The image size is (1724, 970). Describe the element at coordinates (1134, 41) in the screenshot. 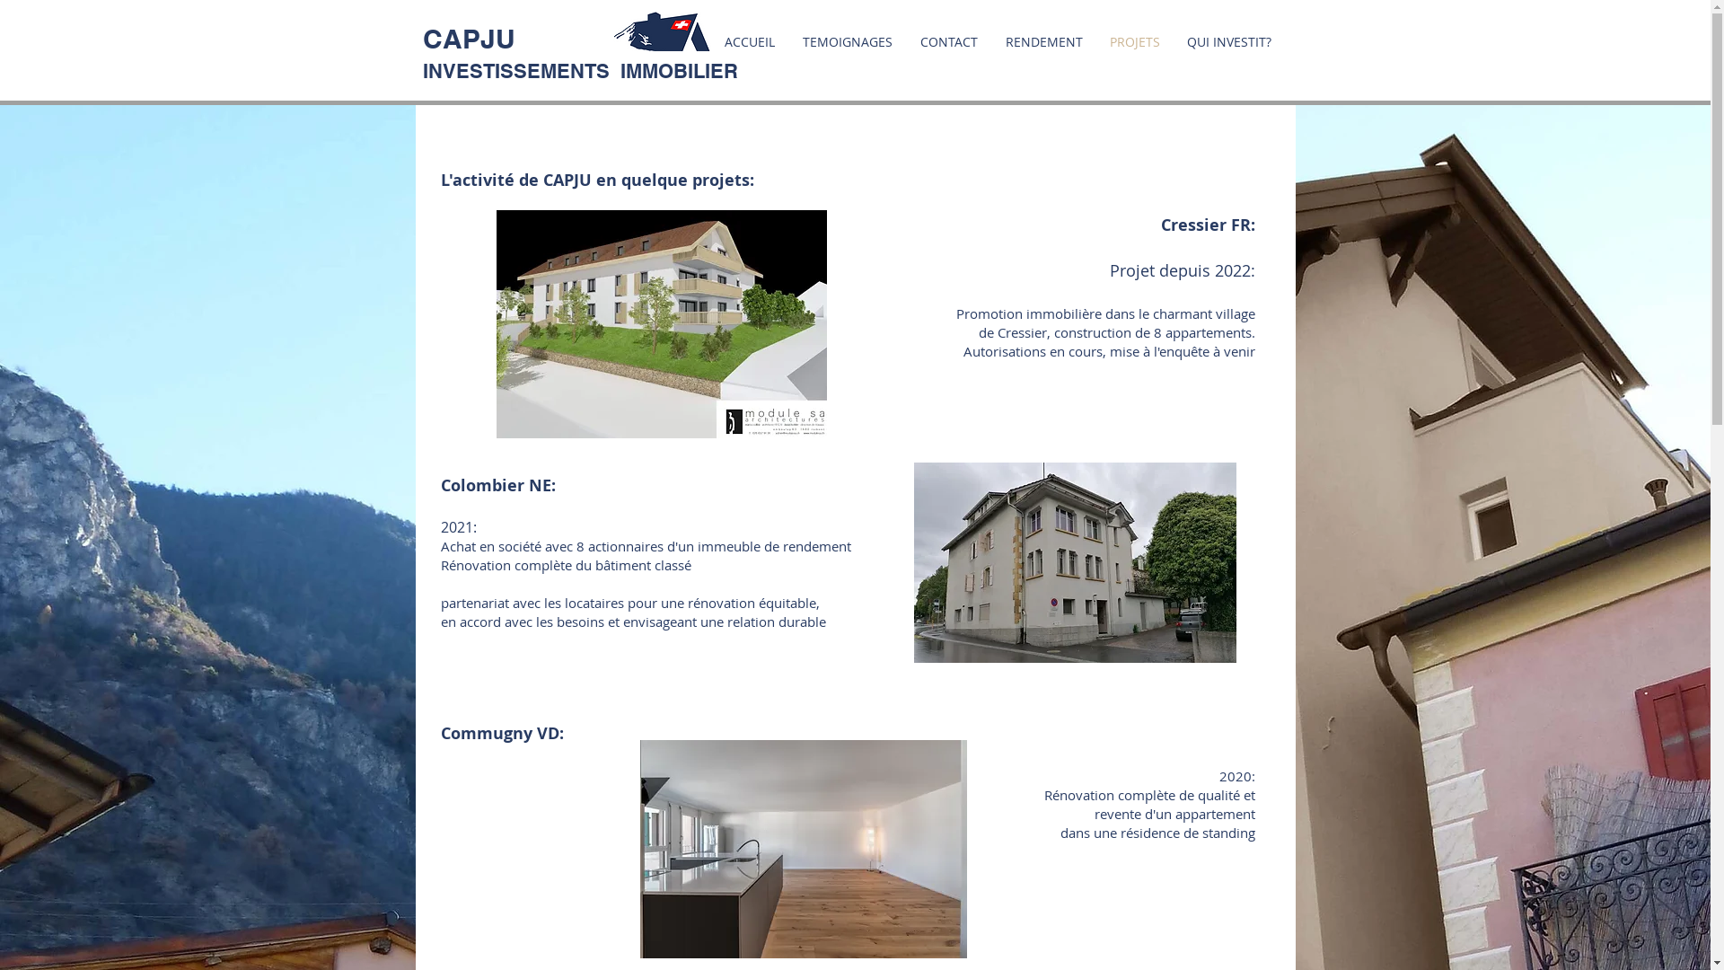

I see `PROJETS` at that location.